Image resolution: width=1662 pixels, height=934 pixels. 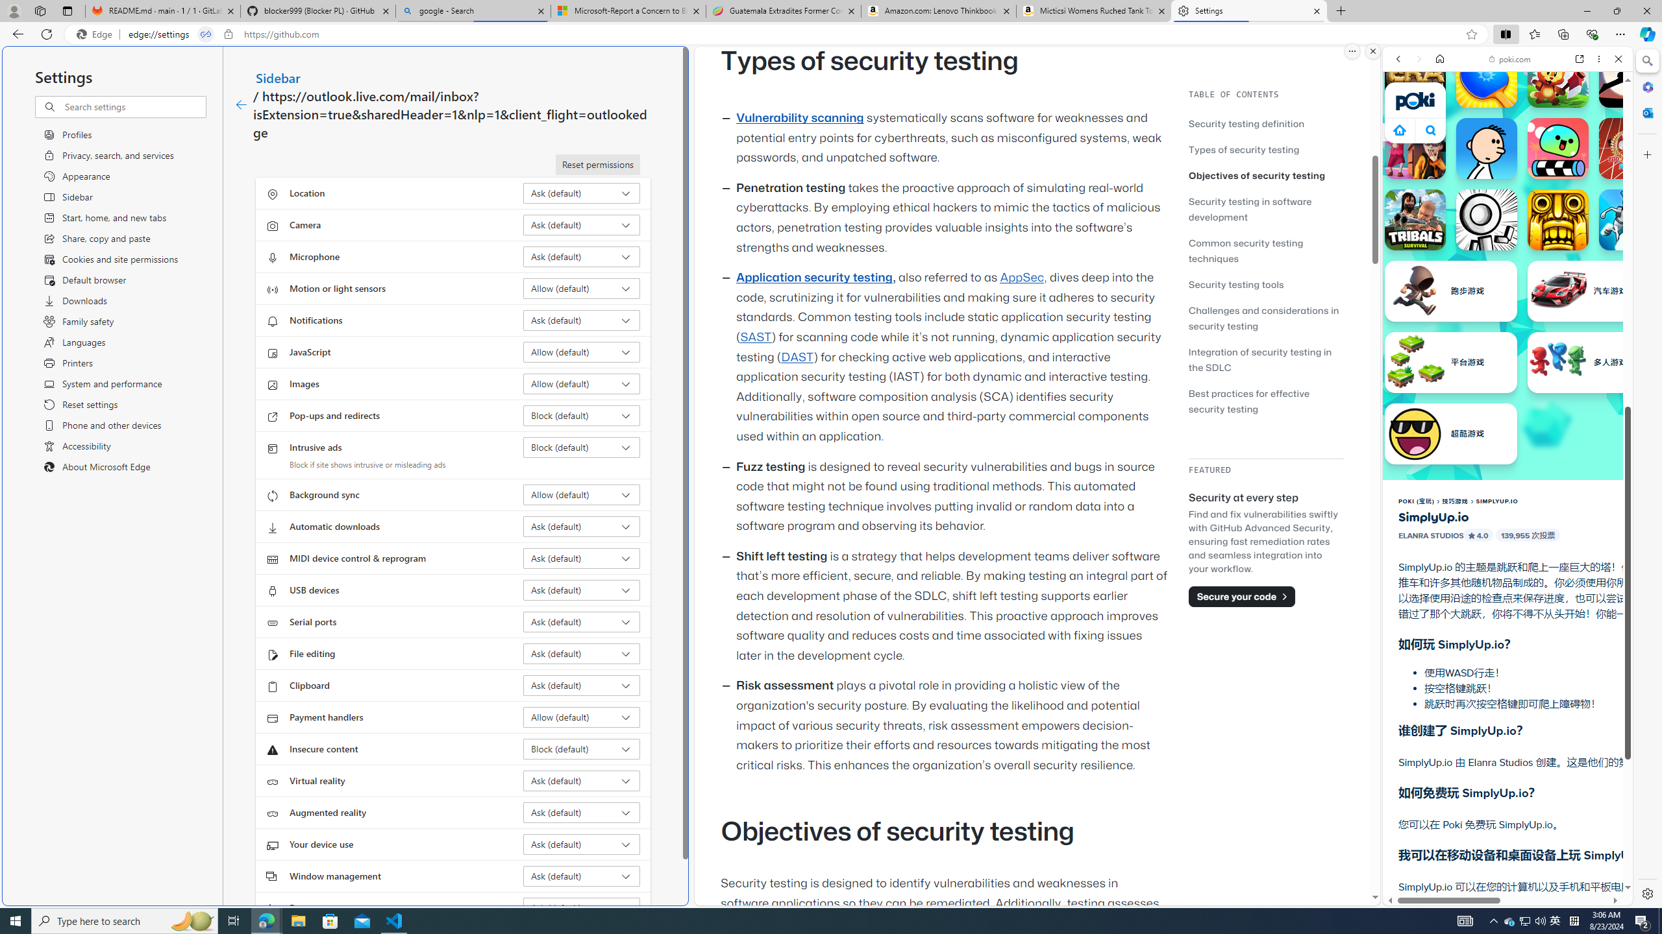 What do you see at coordinates (1502, 872) in the screenshot?
I see `SUBWAY SURFERS - Play Online for Free! | Poki` at bounding box center [1502, 872].